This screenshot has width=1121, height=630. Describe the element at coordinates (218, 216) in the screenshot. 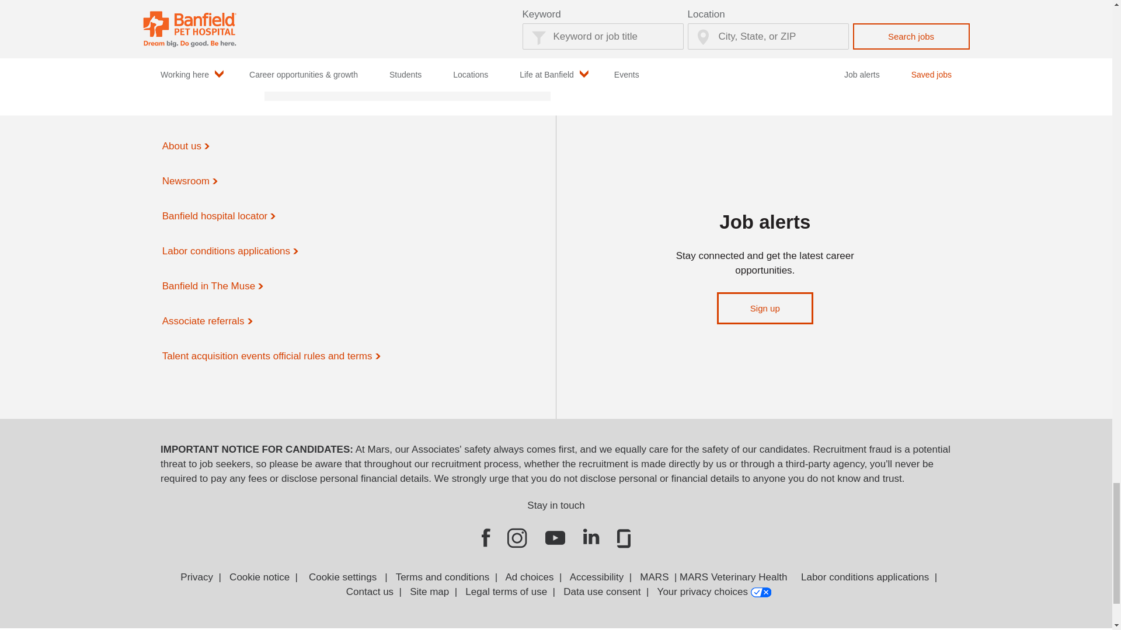

I see `Banfield hospital locator` at that location.